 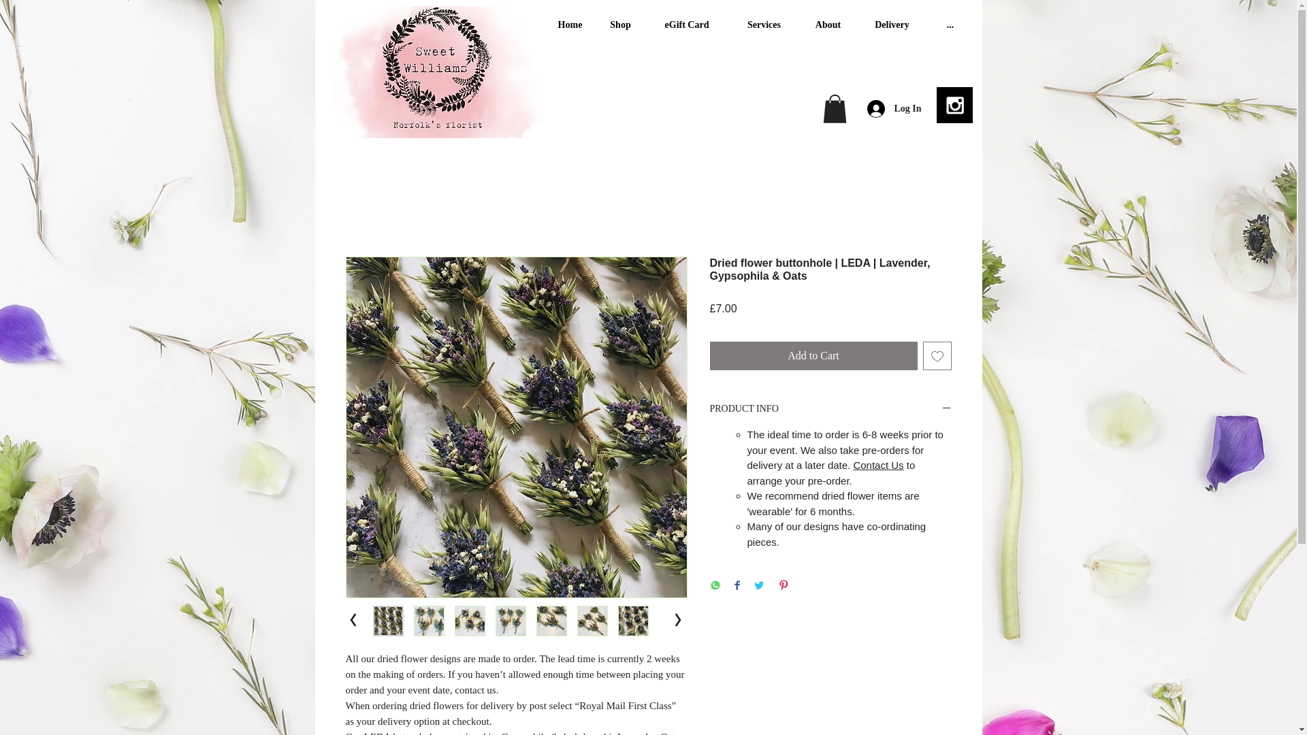 I want to click on PRODUCT INFO, so click(x=830, y=409).